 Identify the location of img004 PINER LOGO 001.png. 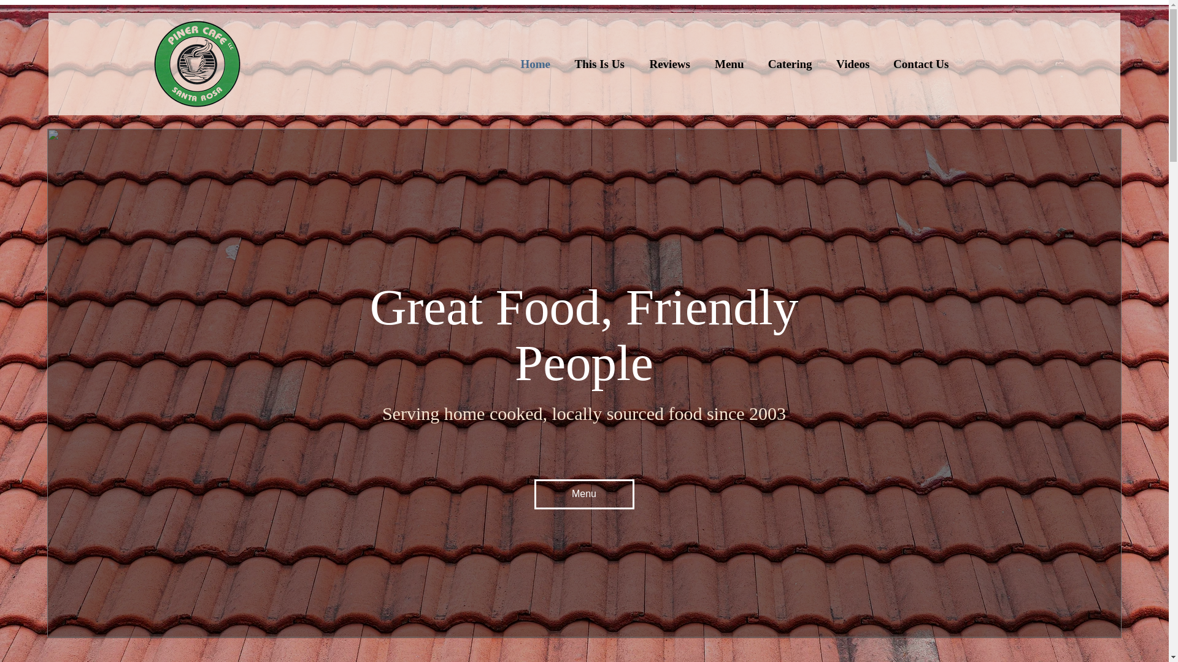
(197, 64).